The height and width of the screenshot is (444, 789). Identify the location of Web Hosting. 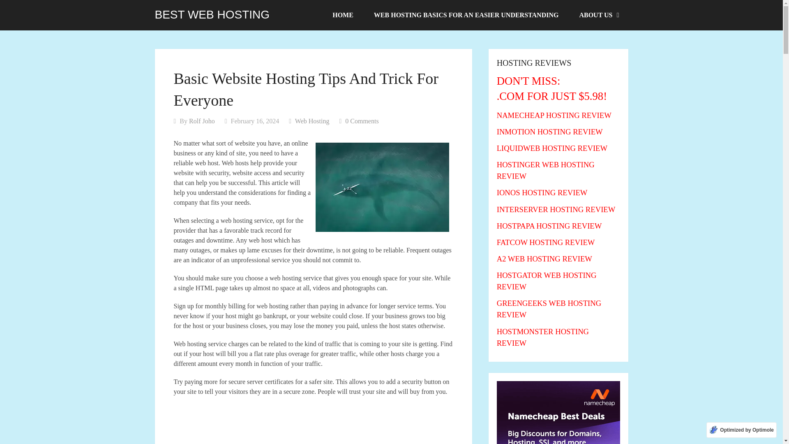
(312, 121).